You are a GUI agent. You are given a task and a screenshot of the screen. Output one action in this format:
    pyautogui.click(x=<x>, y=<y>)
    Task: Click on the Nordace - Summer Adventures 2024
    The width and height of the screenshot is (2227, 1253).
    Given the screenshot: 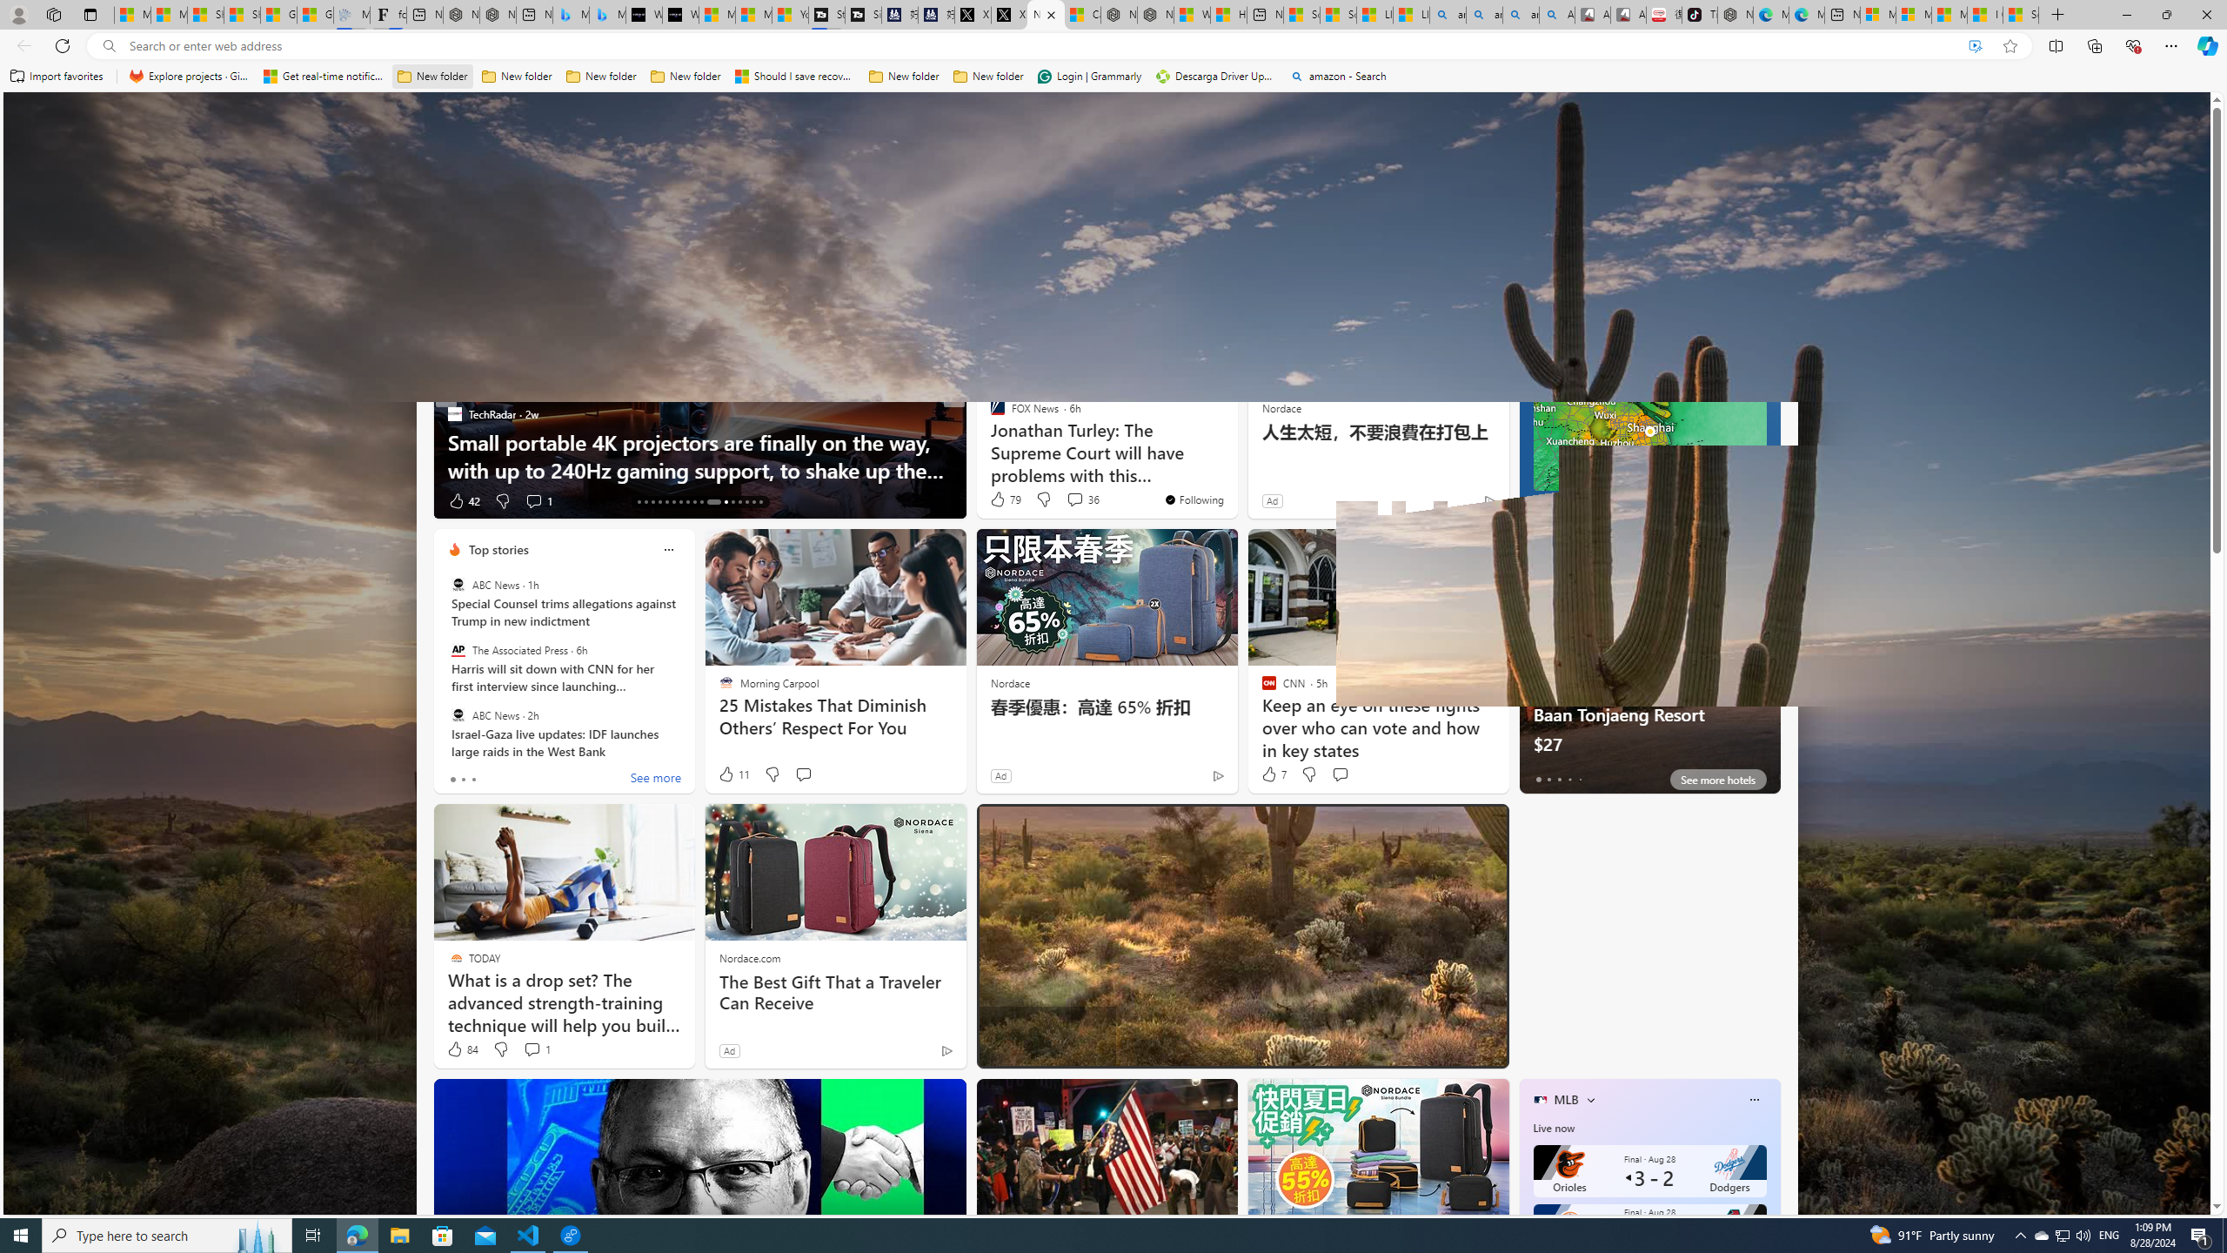 What is the action you would take?
    pyautogui.click(x=1154, y=15)
    